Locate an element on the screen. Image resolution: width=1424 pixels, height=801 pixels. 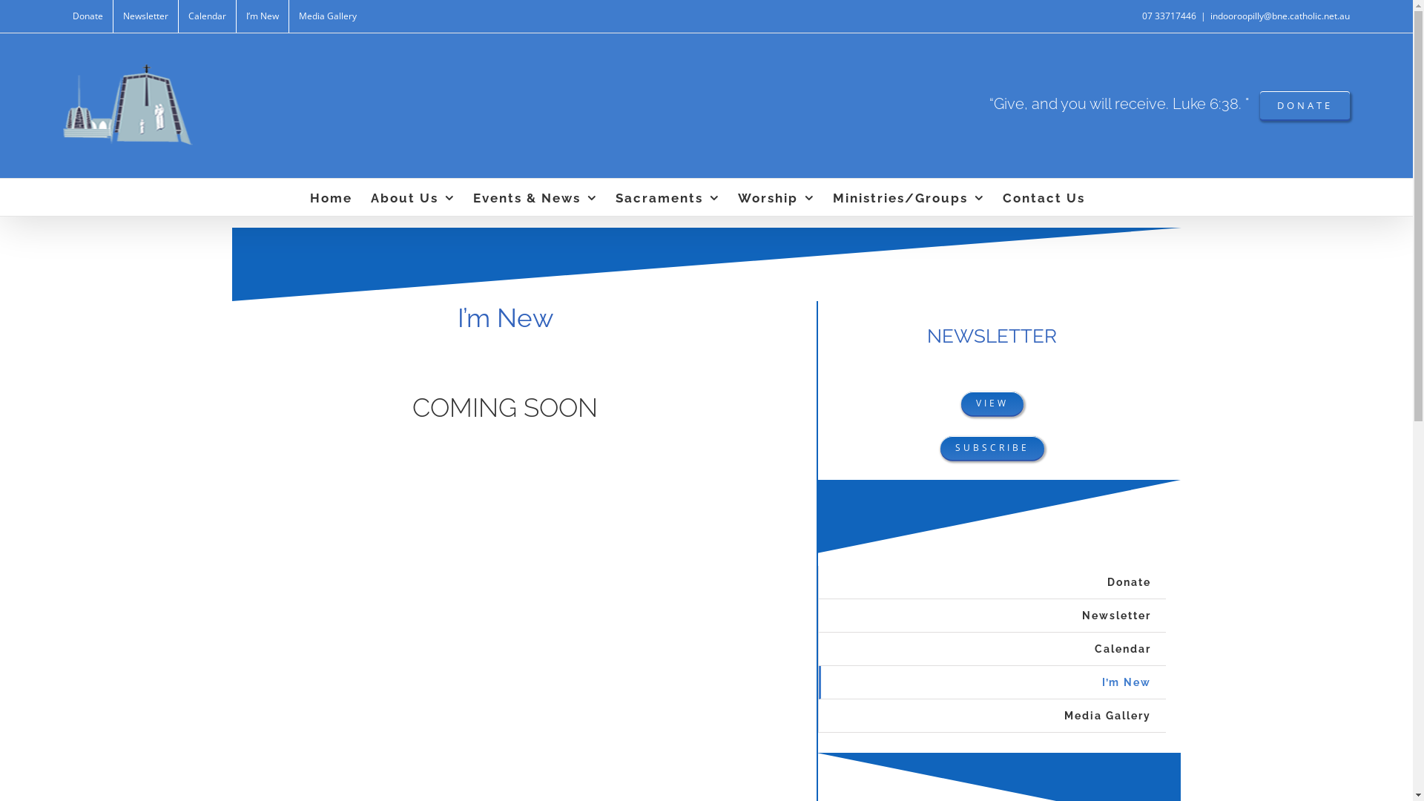
Sacraments is located at coordinates (667, 197).